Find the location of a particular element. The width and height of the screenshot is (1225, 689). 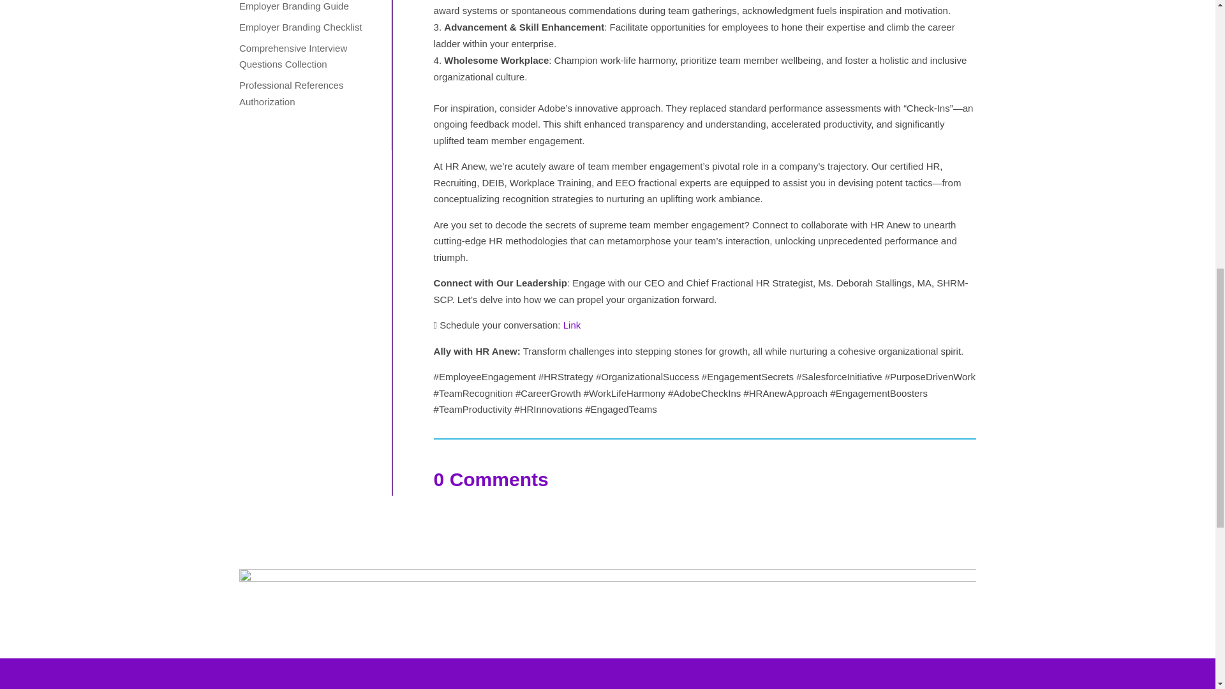

Professional References Authorization is located at coordinates (291, 93).